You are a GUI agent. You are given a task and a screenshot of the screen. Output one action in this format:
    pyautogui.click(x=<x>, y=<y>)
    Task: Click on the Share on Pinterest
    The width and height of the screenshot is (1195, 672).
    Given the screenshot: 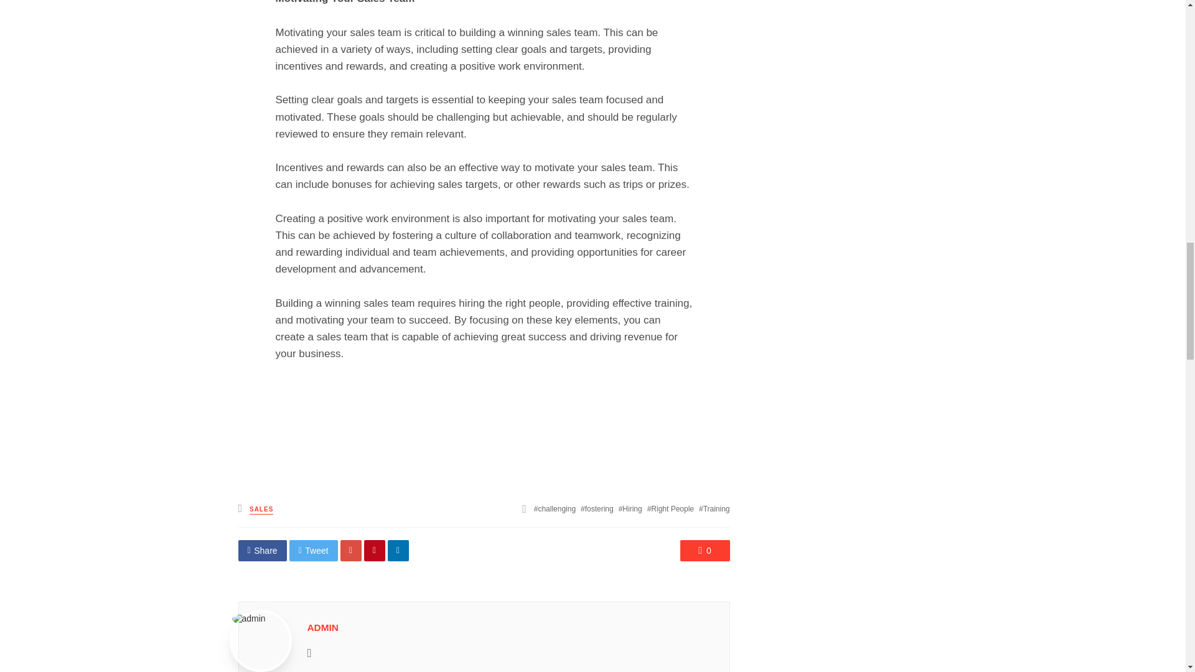 What is the action you would take?
    pyautogui.click(x=375, y=550)
    